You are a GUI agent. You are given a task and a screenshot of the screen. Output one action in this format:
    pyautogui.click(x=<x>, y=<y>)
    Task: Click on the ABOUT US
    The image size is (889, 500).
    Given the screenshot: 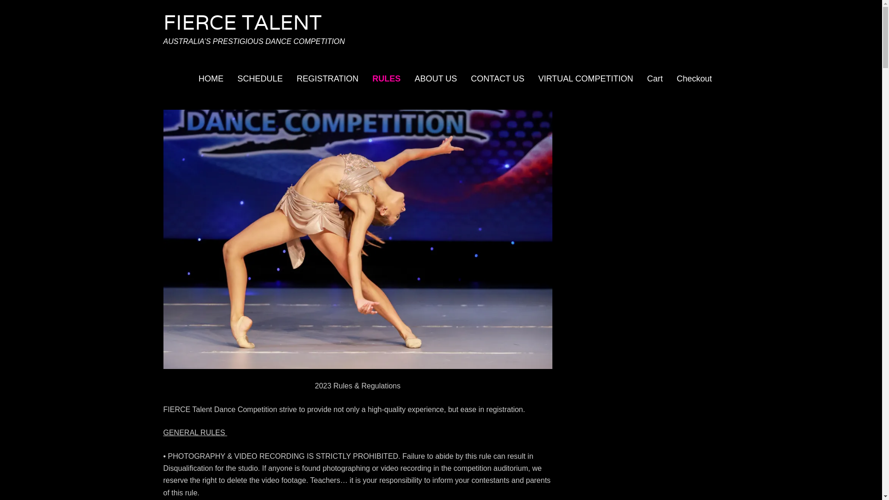 What is the action you would take?
    pyautogui.click(x=436, y=79)
    